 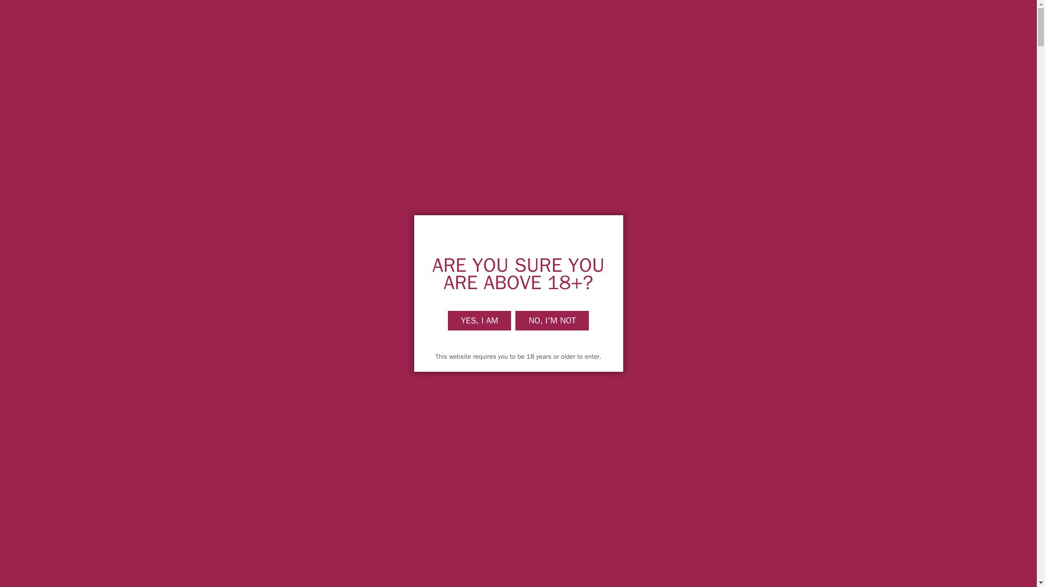 What do you see at coordinates (589, 16) in the screenshot?
I see `SPOTLIGHT` at bounding box center [589, 16].